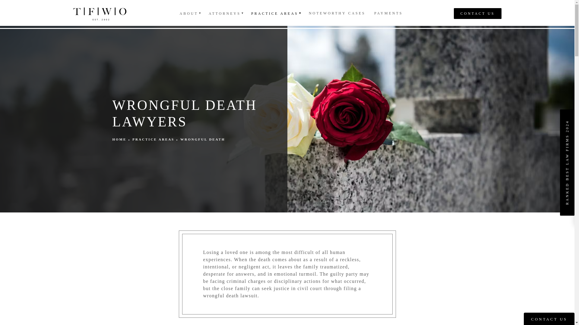 The image size is (579, 325). Describe the element at coordinates (226, 13) in the screenshot. I see `ATTORNEYS` at that location.